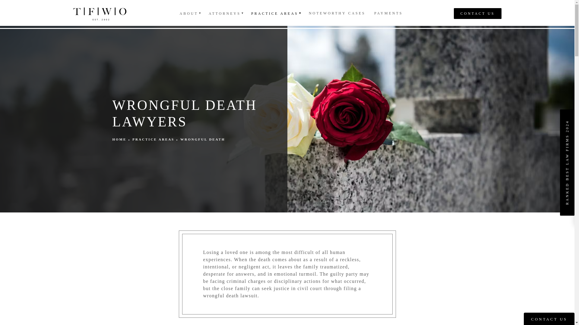 The image size is (579, 325). Describe the element at coordinates (226, 13) in the screenshot. I see `ATTORNEYS` at that location.